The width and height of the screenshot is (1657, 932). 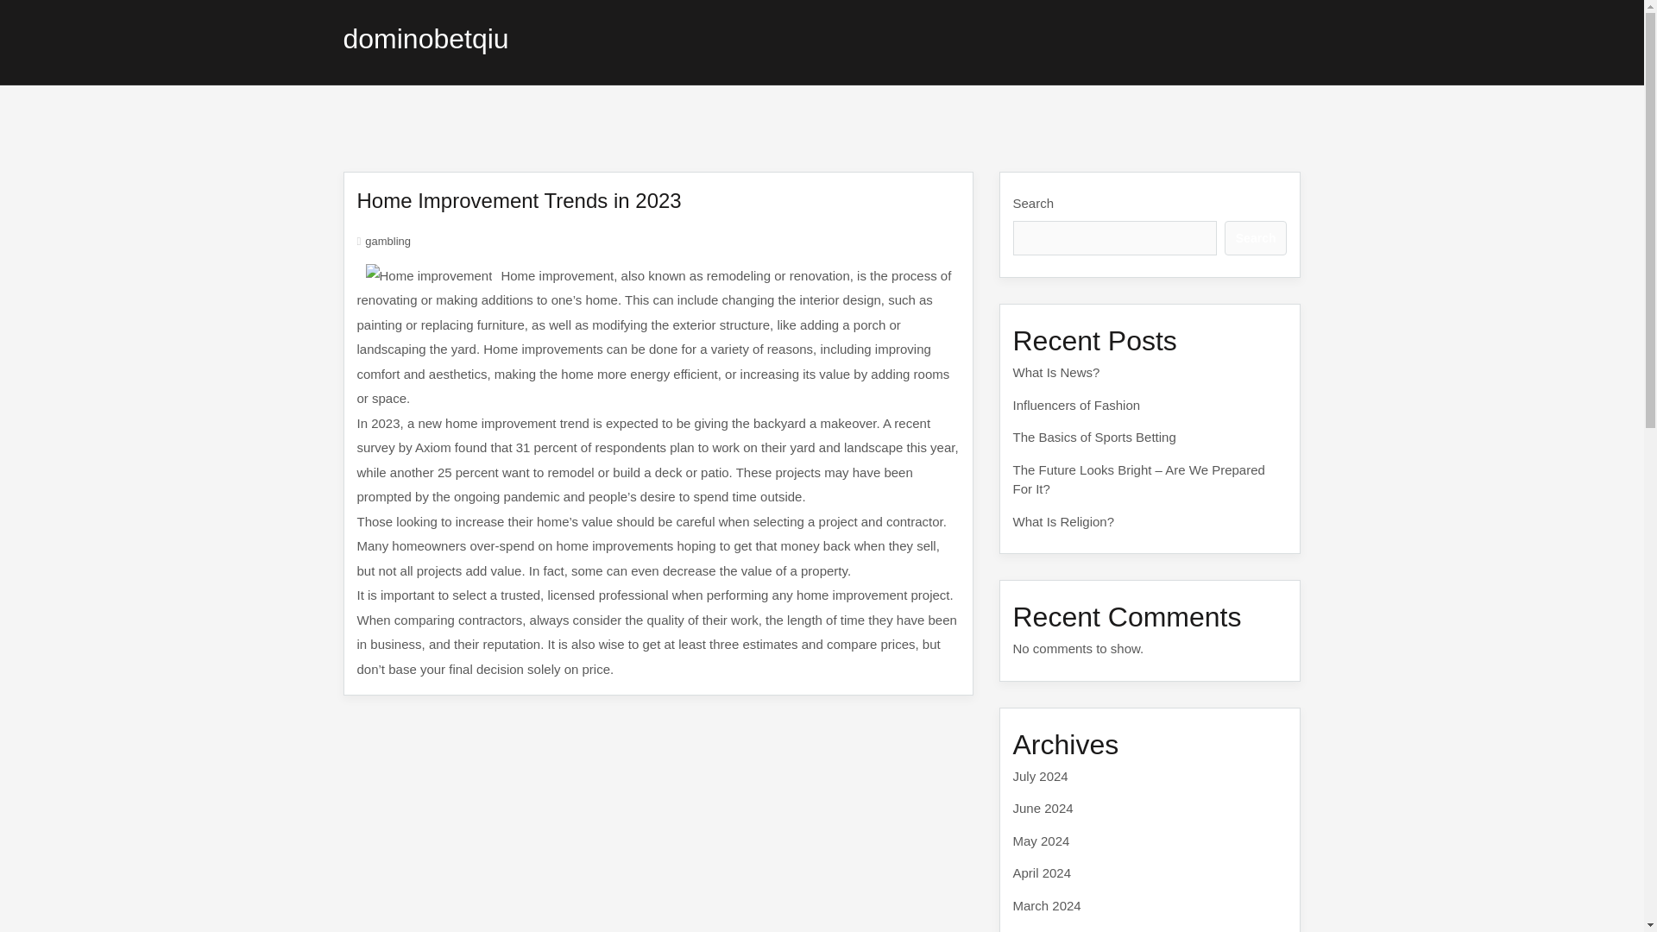 I want to click on February 2024, so click(x=1055, y=930).